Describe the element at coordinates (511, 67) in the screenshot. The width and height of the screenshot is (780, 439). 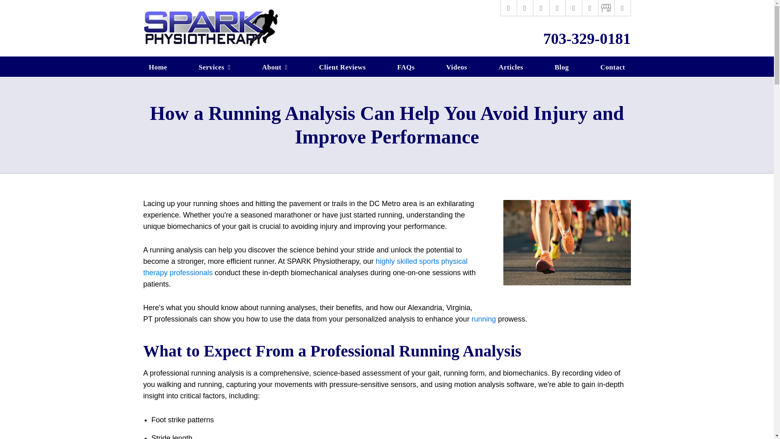
I see `Articles` at that location.